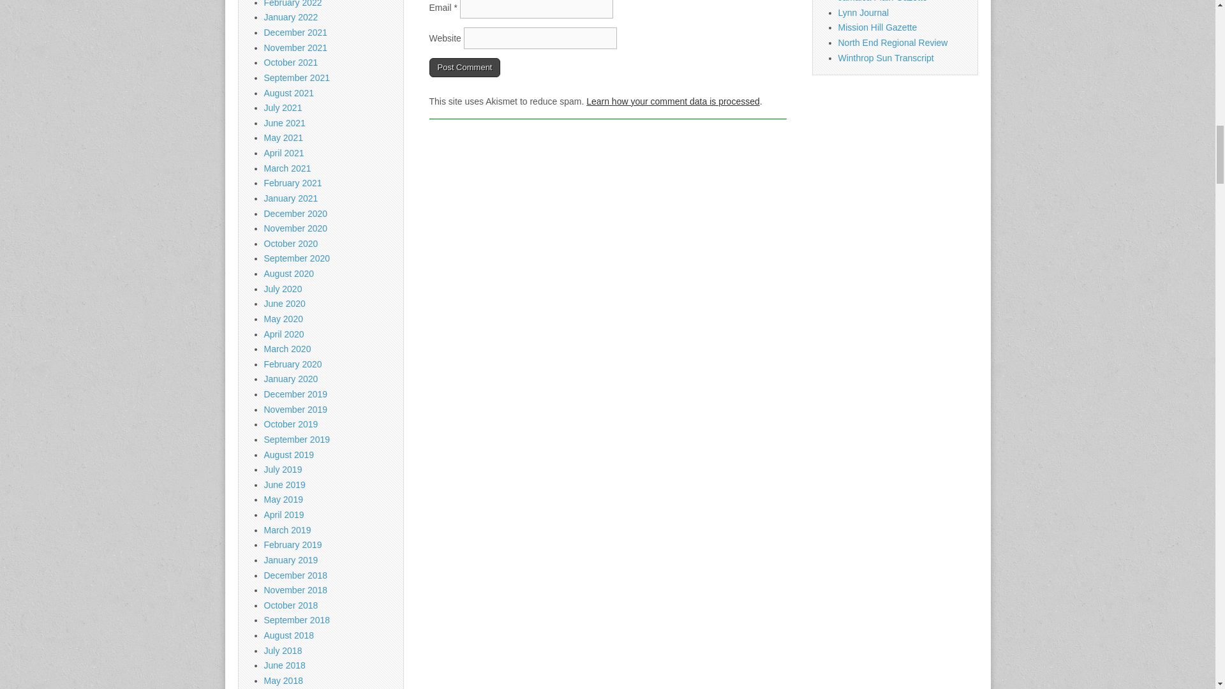  Describe the element at coordinates (672, 101) in the screenshot. I see `Learn how your comment data is processed` at that location.